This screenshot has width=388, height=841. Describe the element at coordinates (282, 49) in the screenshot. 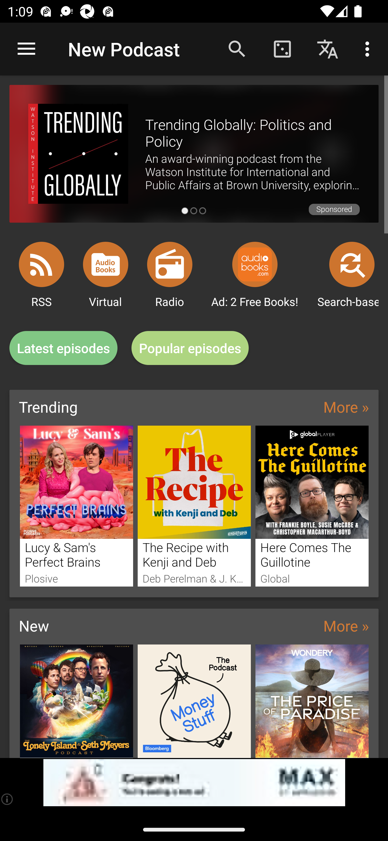

I see `Random pick` at that location.